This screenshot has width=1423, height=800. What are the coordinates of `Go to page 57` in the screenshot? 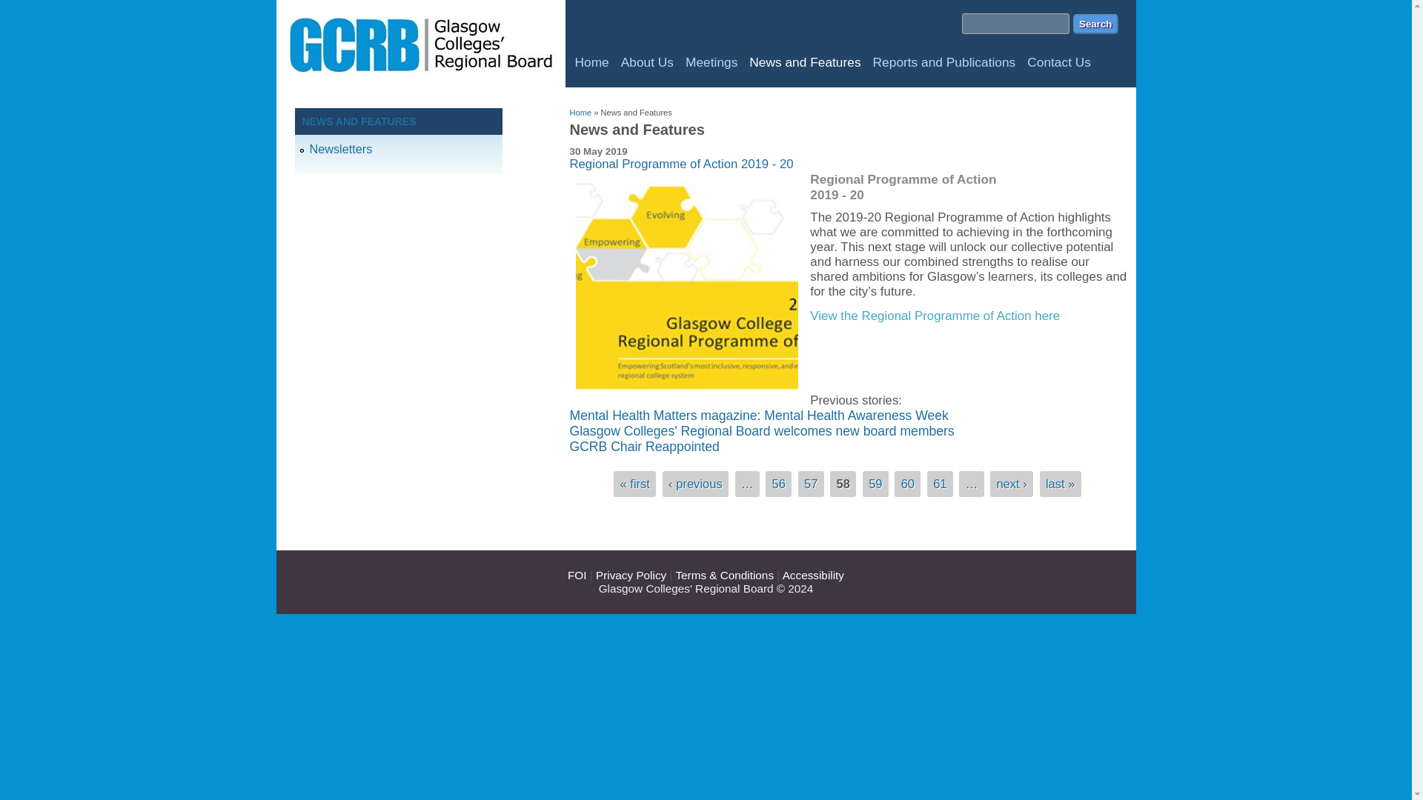 It's located at (810, 484).